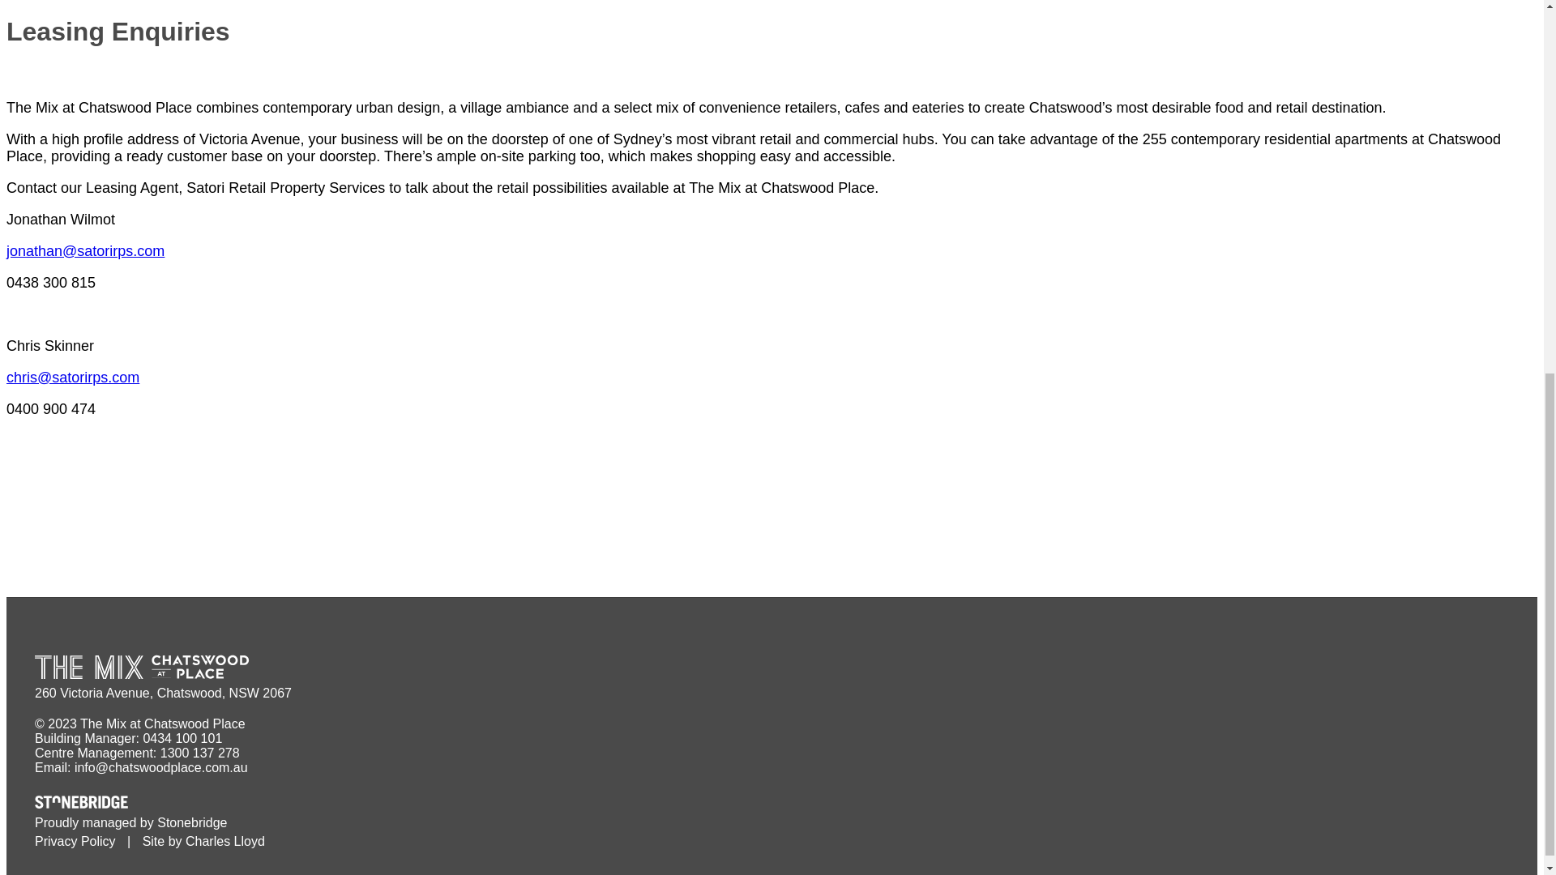 This screenshot has height=875, width=1556. I want to click on Charles Lloyd, so click(224, 841).